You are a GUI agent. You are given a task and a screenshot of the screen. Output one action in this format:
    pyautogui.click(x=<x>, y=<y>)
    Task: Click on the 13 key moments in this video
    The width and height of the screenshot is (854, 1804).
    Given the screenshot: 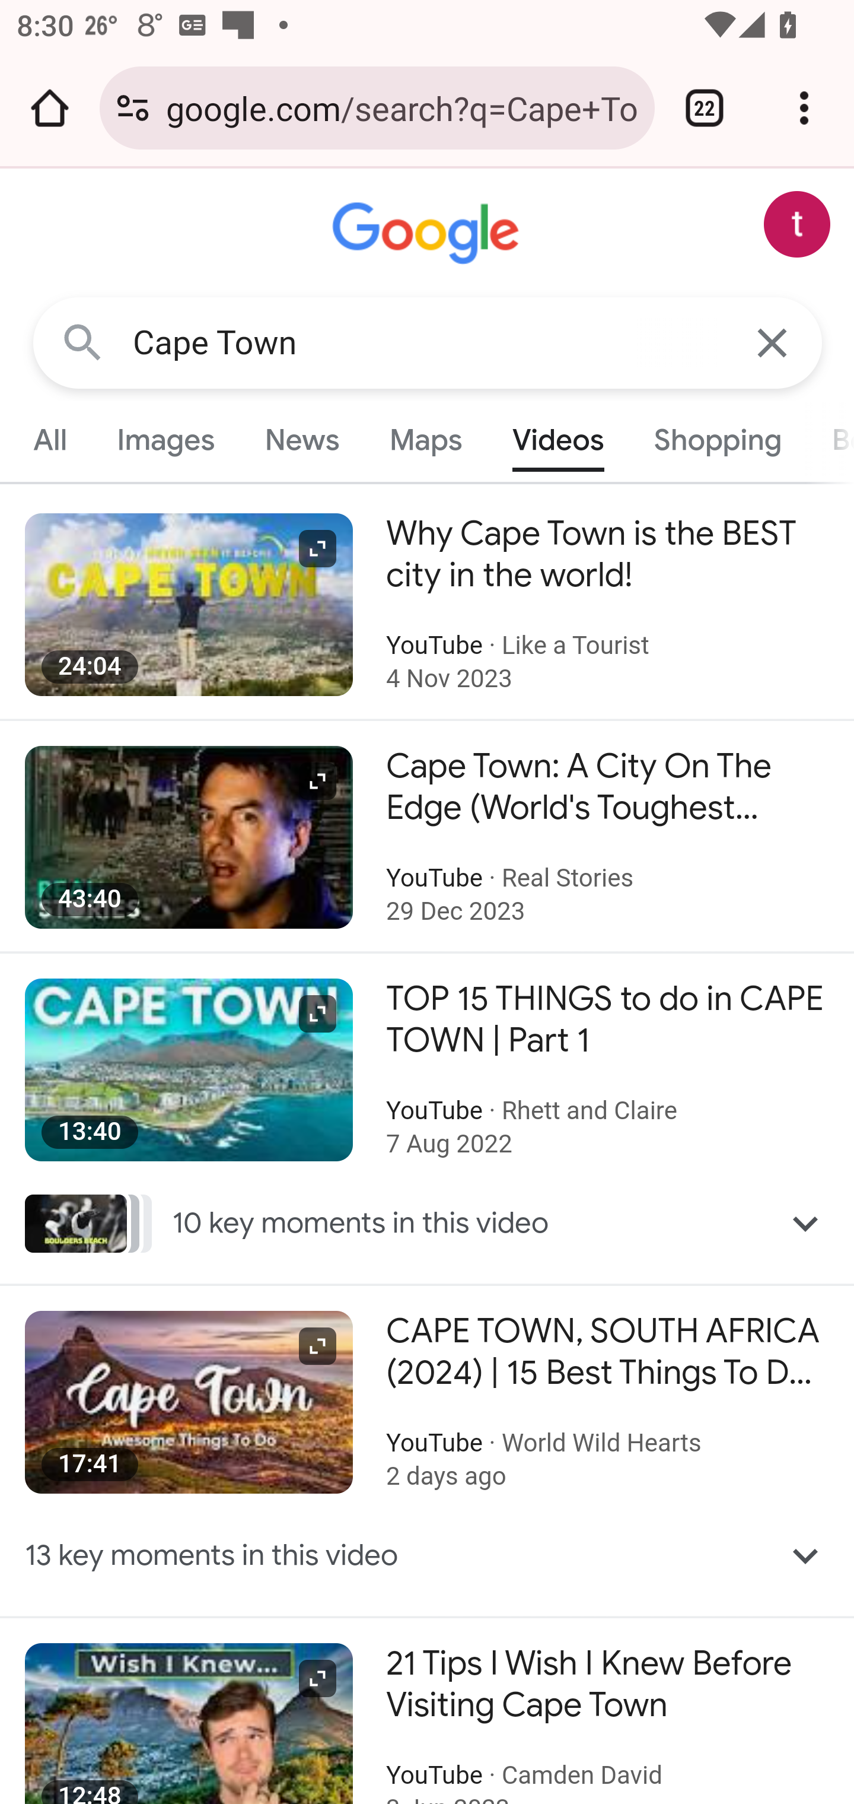 What is the action you would take?
    pyautogui.click(x=428, y=1556)
    